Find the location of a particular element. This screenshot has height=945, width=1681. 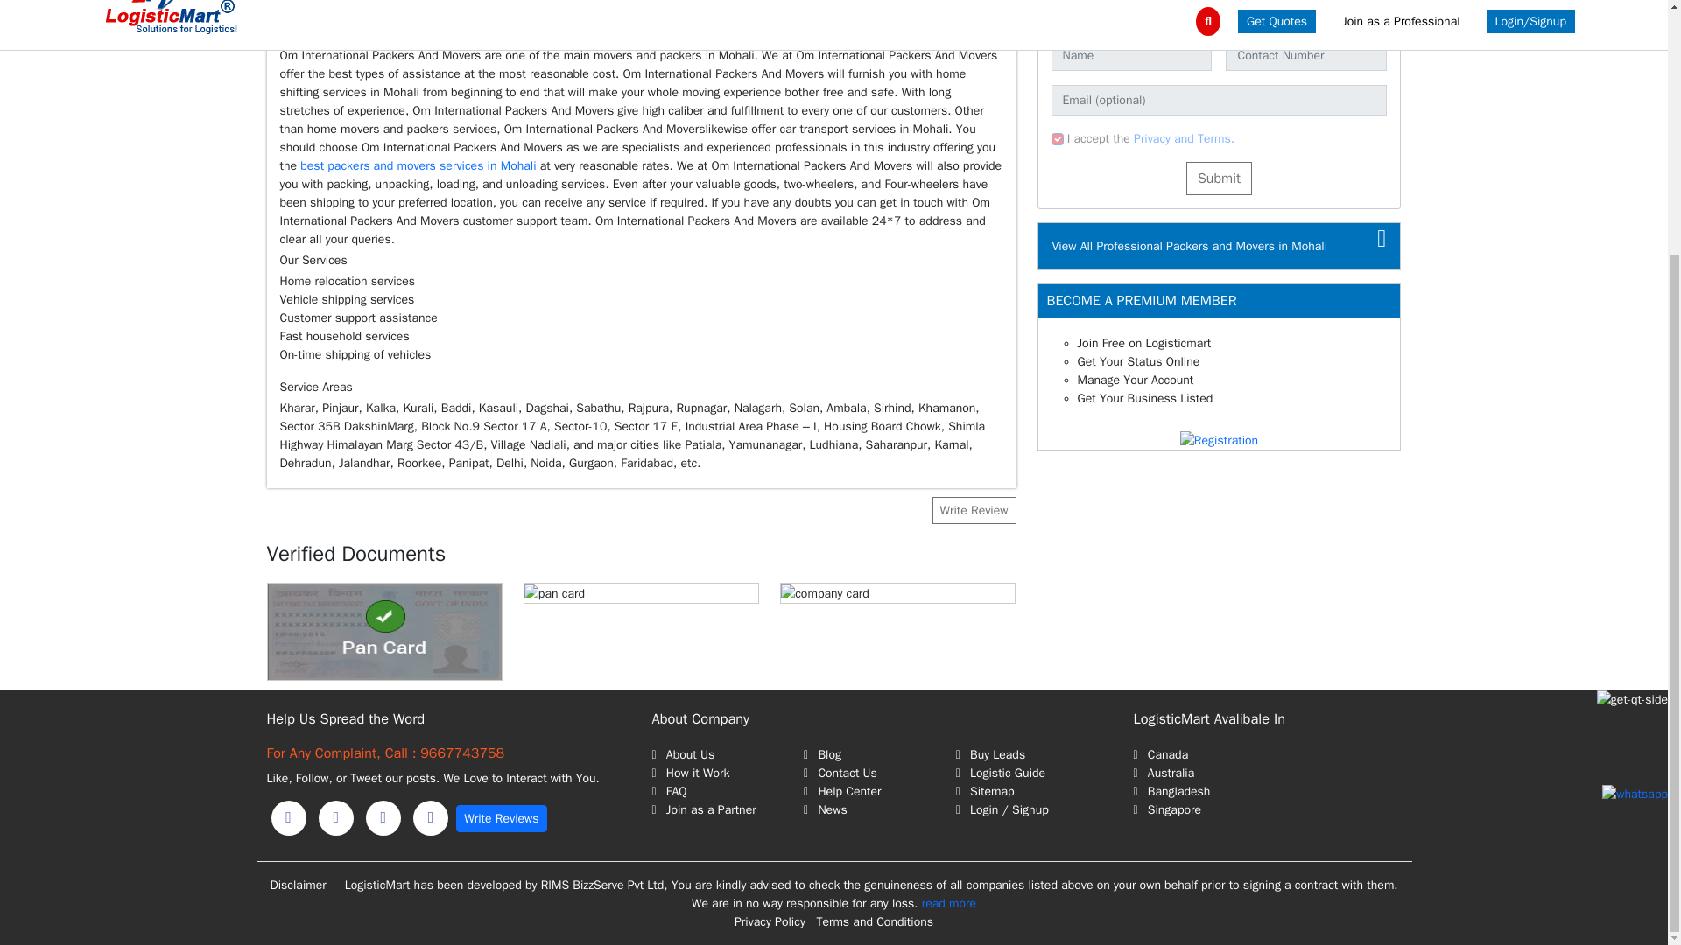

Terms and Conditions is located at coordinates (874, 921).